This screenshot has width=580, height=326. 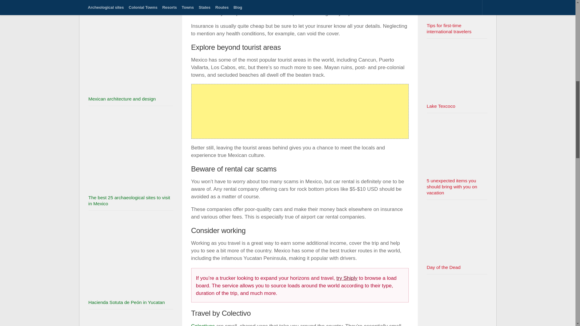 What do you see at coordinates (110, 1) in the screenshot?
I see `Permalink to Top 10 colonial cities` at bounding box center [110, 1].